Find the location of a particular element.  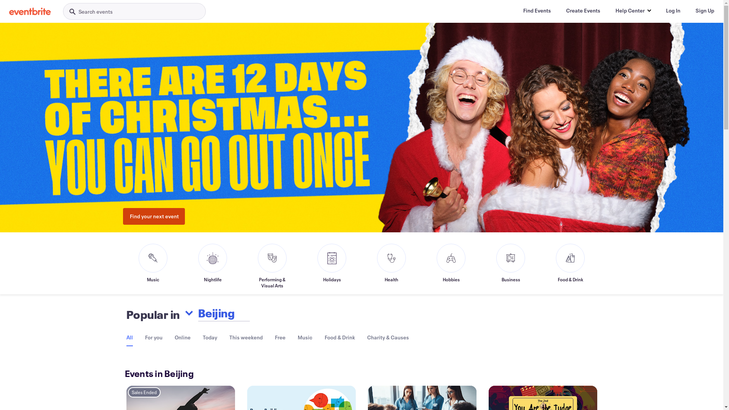

Music is located at coordinates (153, 266).